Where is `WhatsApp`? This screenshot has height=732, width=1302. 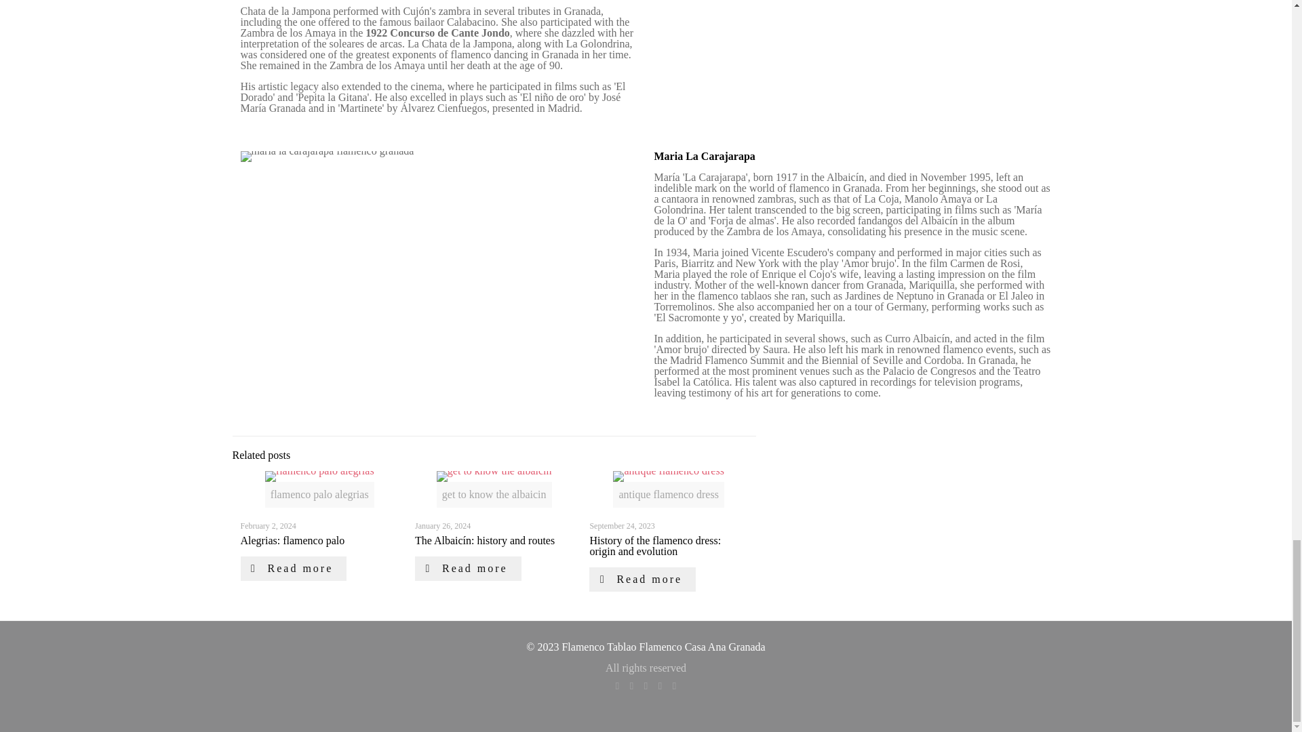
WhatsApp is located at coordinates (617, 686).